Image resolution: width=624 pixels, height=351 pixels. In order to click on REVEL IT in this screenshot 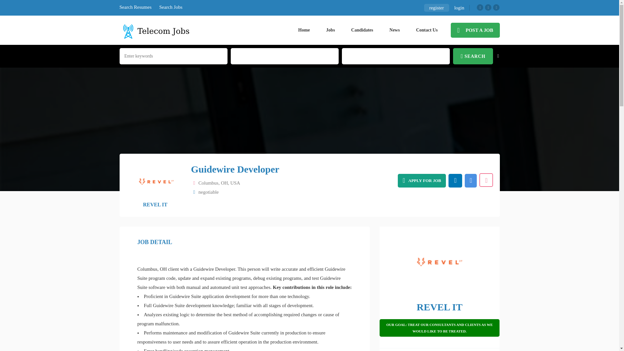, I will do `click(155, 205)`.